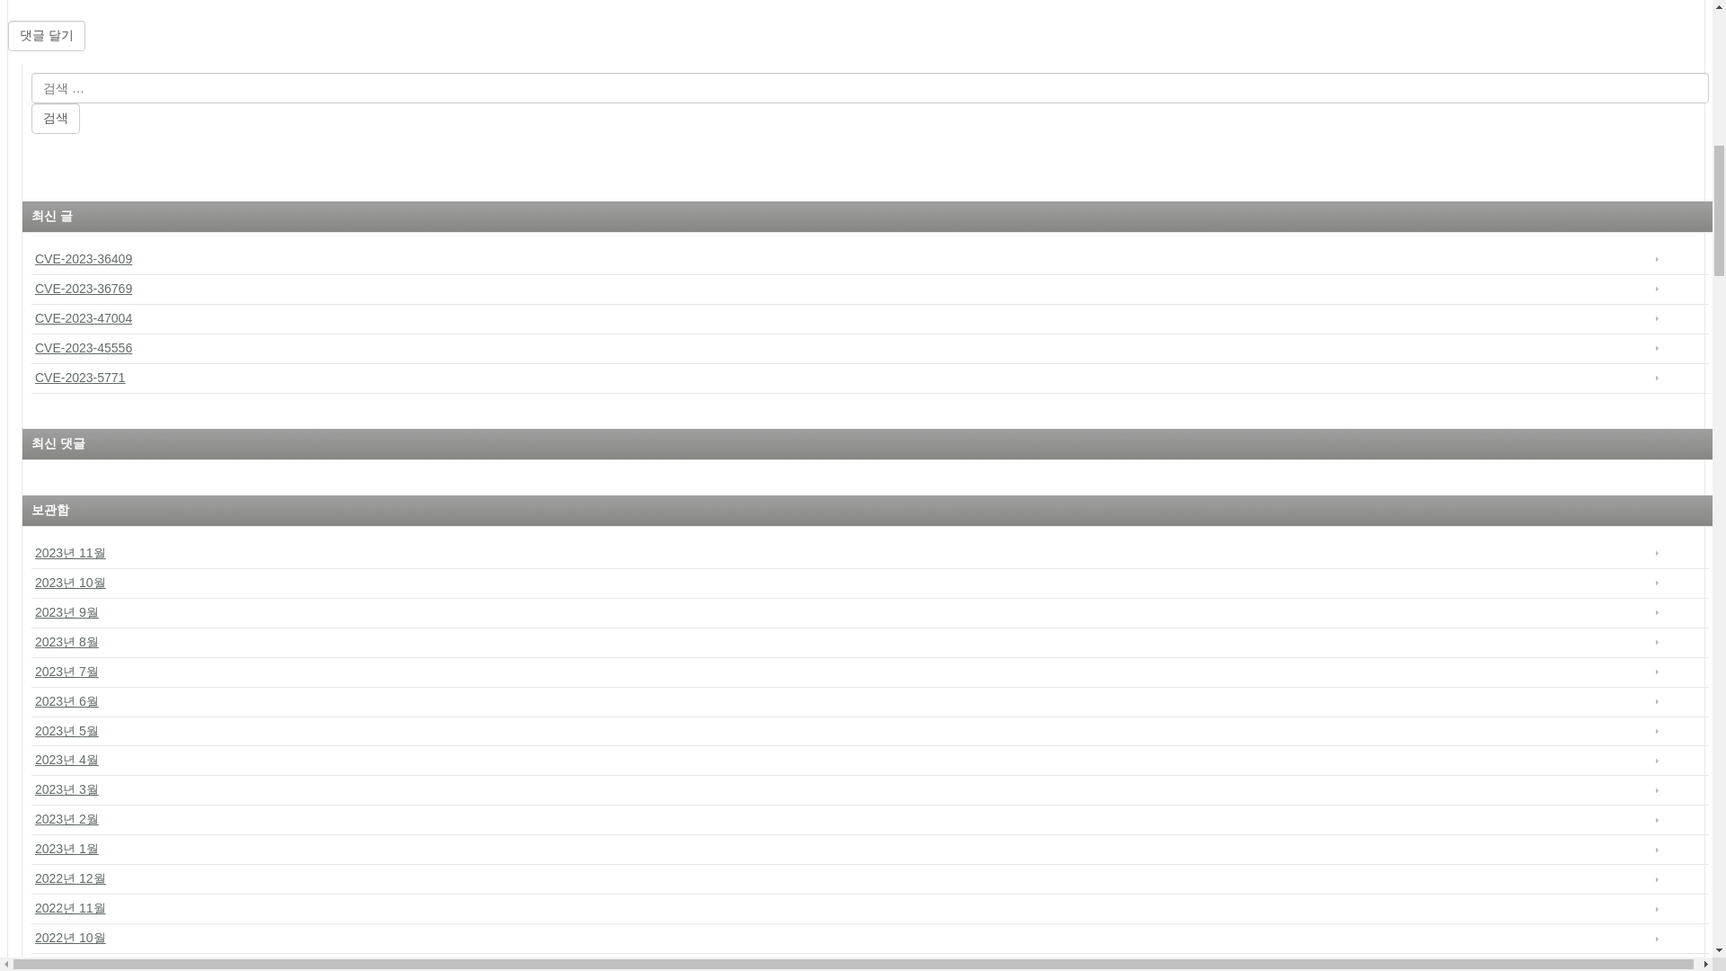 The image size is (1726, 971). What do you see at coordinates (869, 319) in the screenshot?
I see `CVE-2023-47004` at bounding box center [869, 319].